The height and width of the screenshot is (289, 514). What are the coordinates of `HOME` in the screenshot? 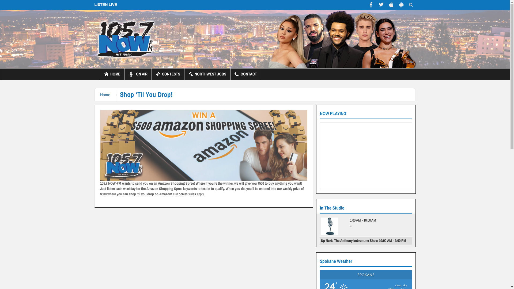 It's located at (112, 74).